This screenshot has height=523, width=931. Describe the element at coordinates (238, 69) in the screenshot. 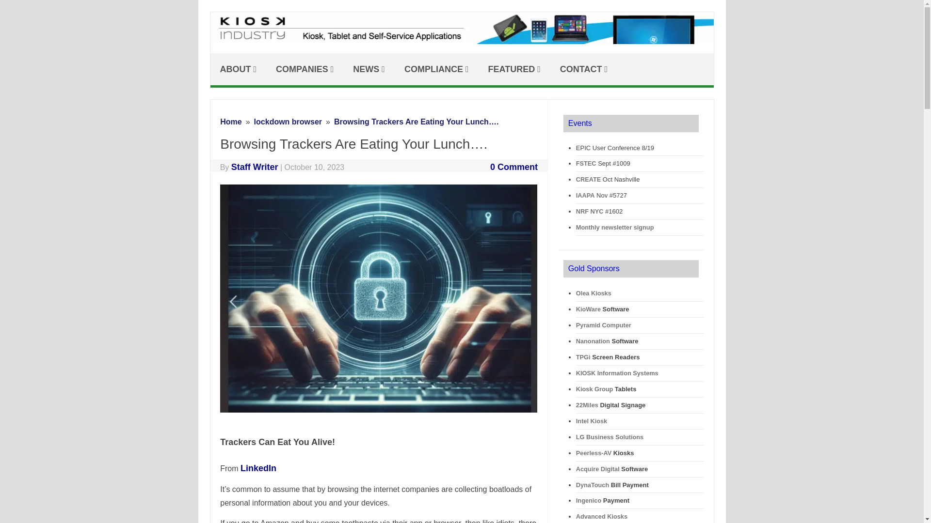

I see `ABOUT` at that location.